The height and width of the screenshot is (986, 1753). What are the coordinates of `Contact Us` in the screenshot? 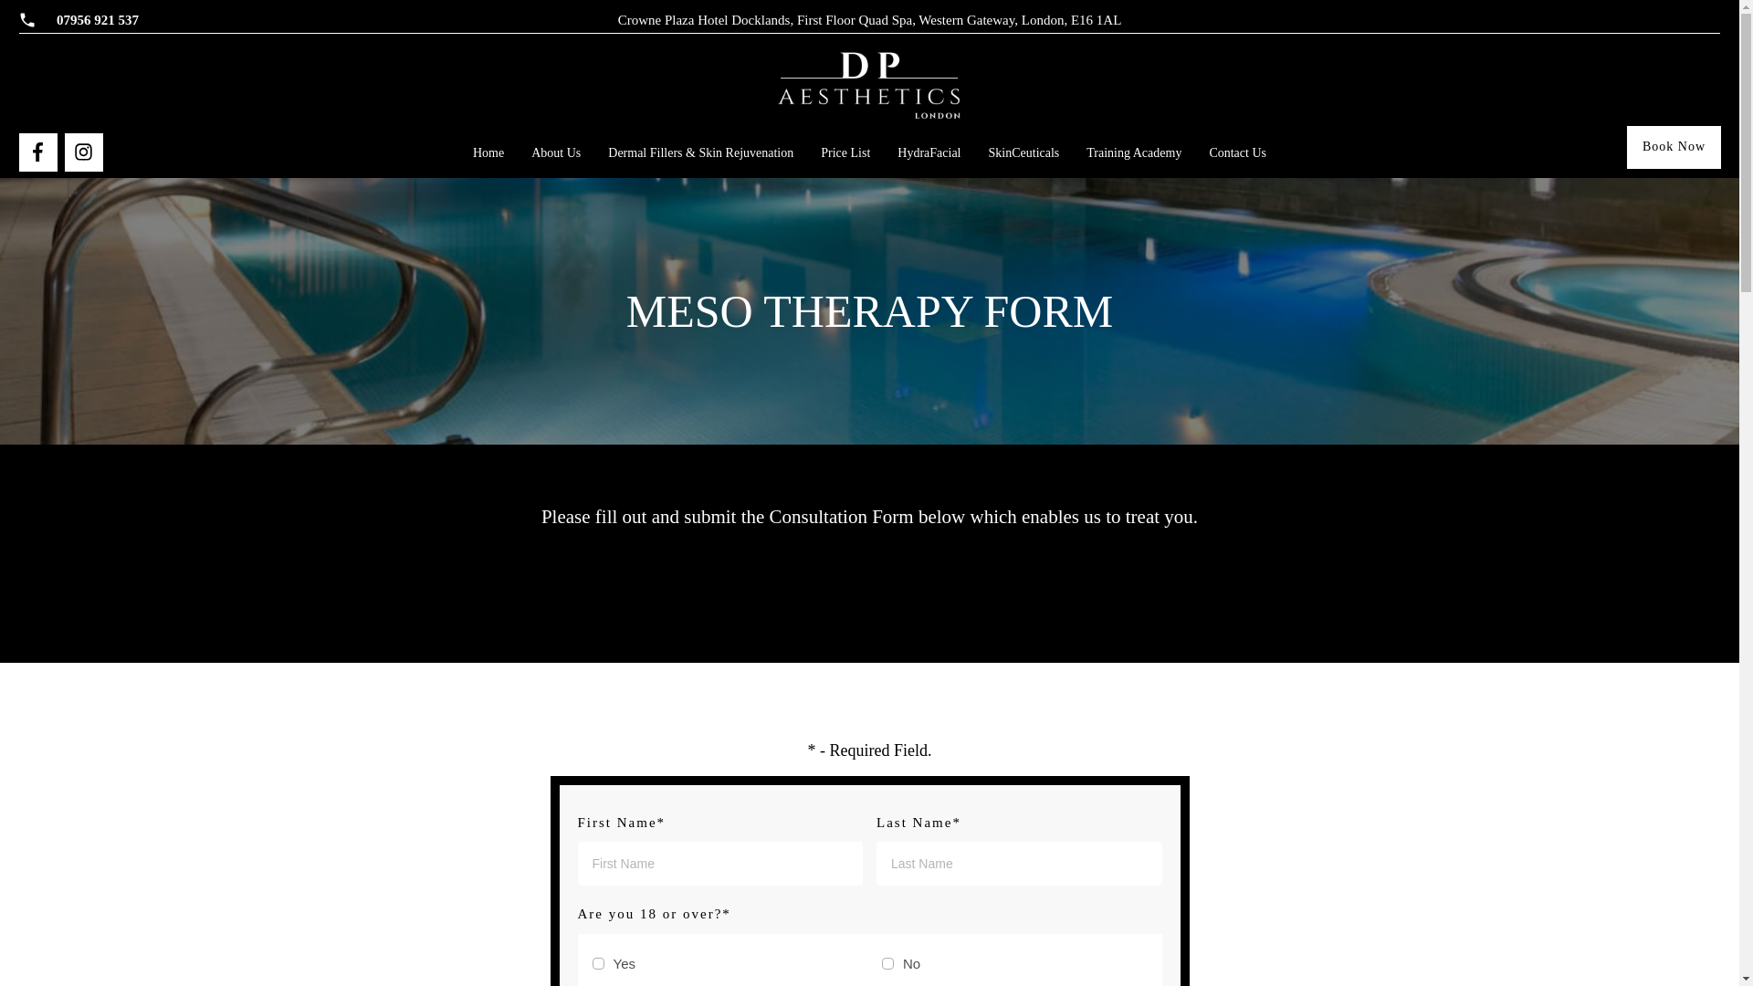 It's located at (1237, 153).